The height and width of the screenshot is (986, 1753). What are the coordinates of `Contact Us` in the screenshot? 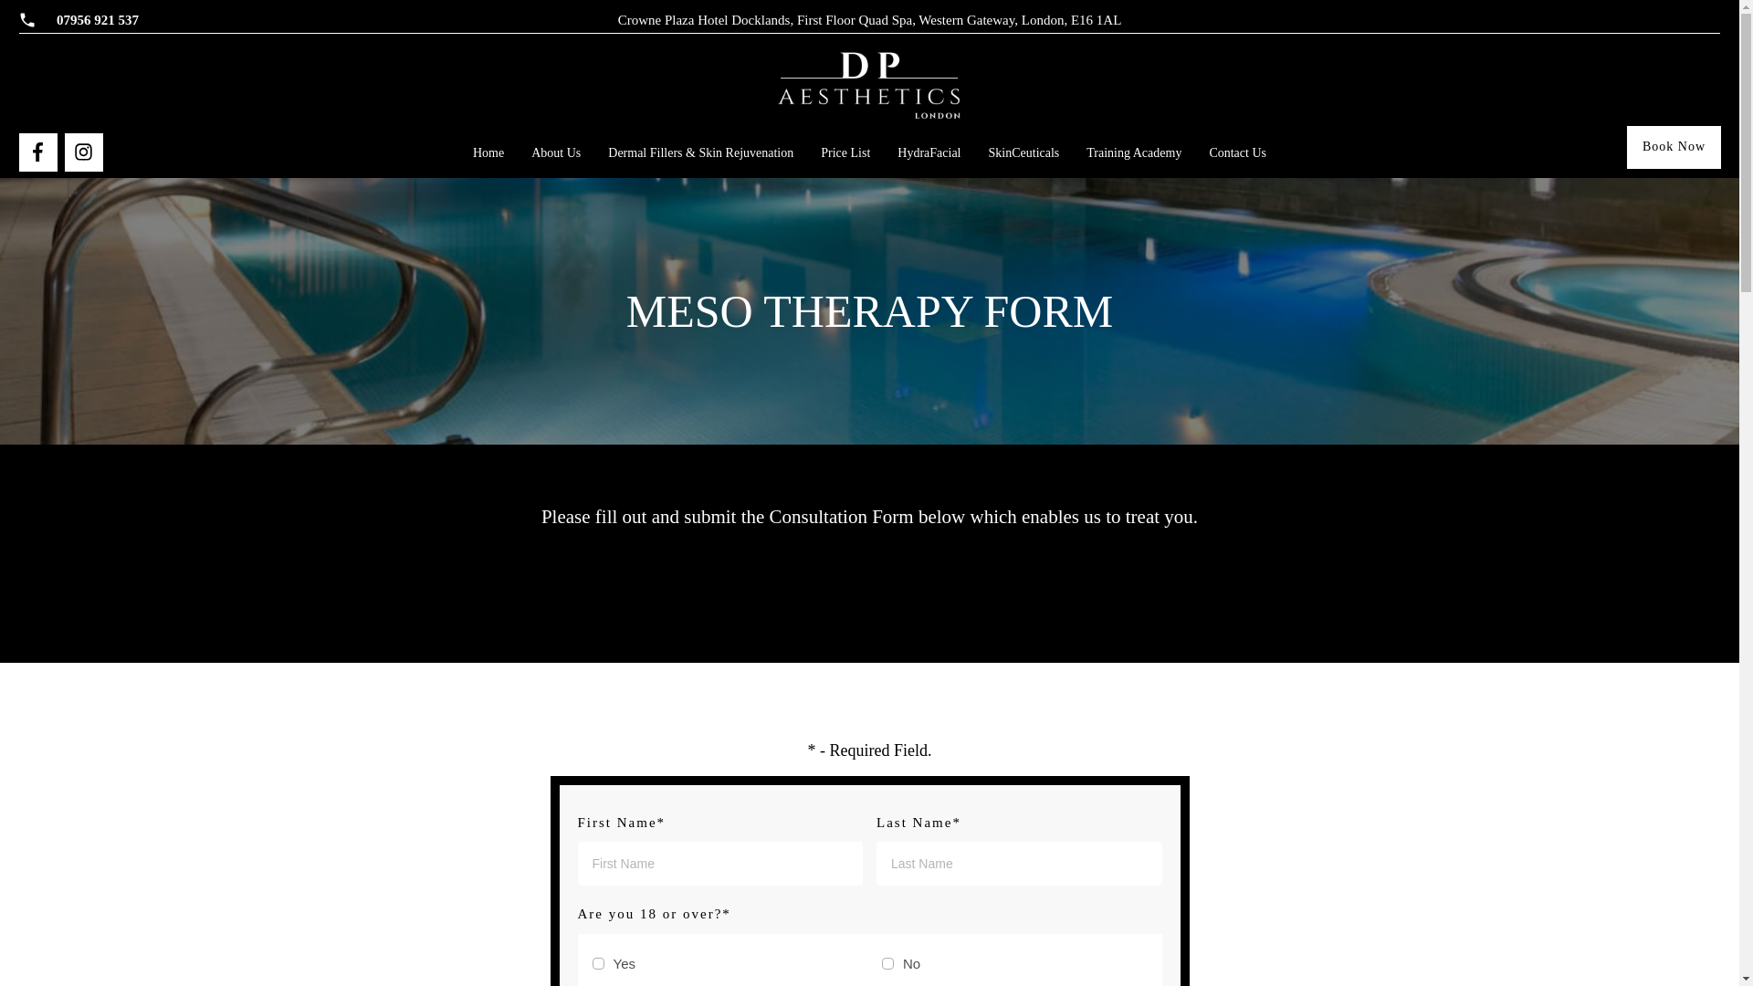 It's located at (1237, 153).